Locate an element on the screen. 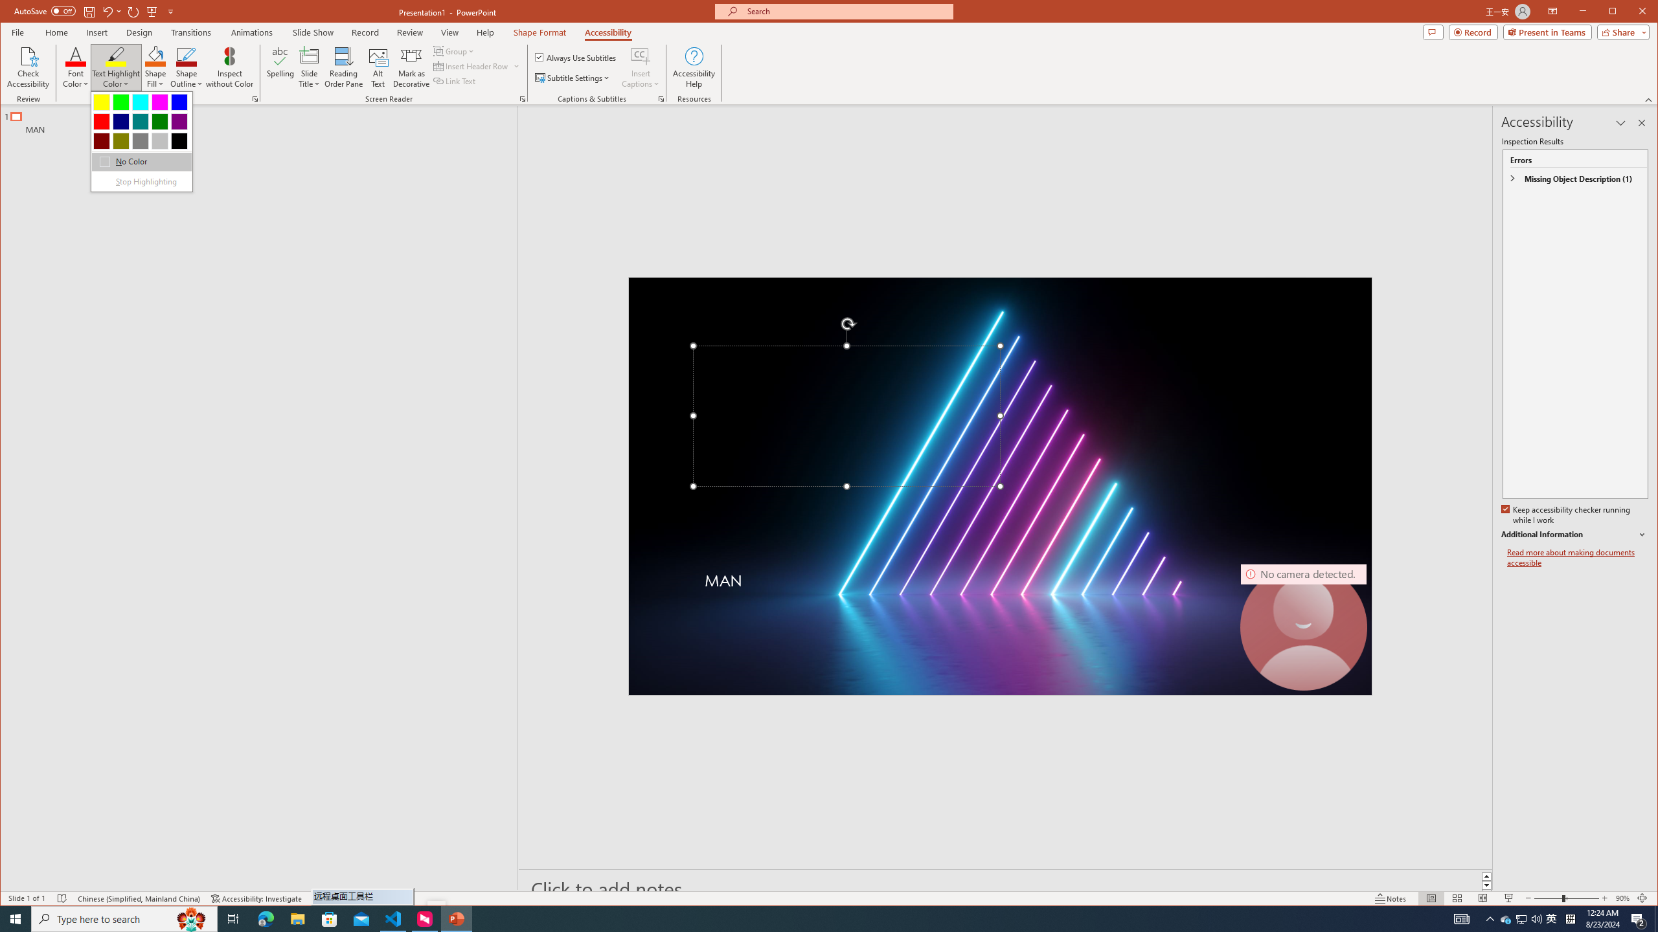 The width and height of the screenshot is (1658, 932). Subtitle Settings is located at coordinates (573, 78).